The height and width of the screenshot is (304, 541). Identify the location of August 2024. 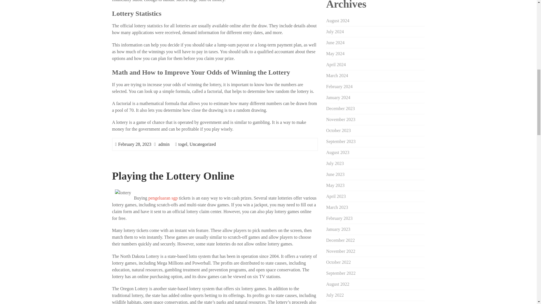
(338, 21).